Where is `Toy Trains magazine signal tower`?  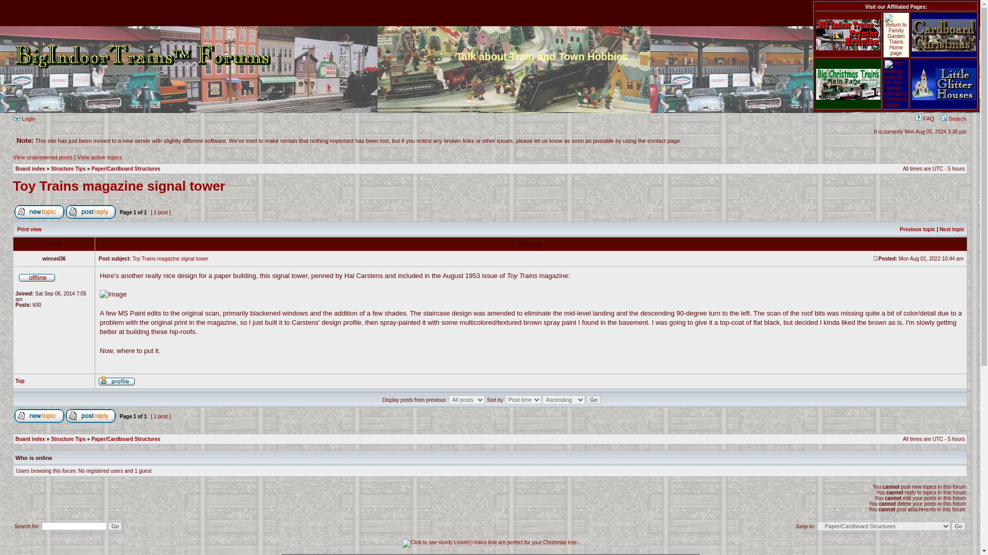
Toy Trains magazine signal tower is located at coordinates (170, 258).